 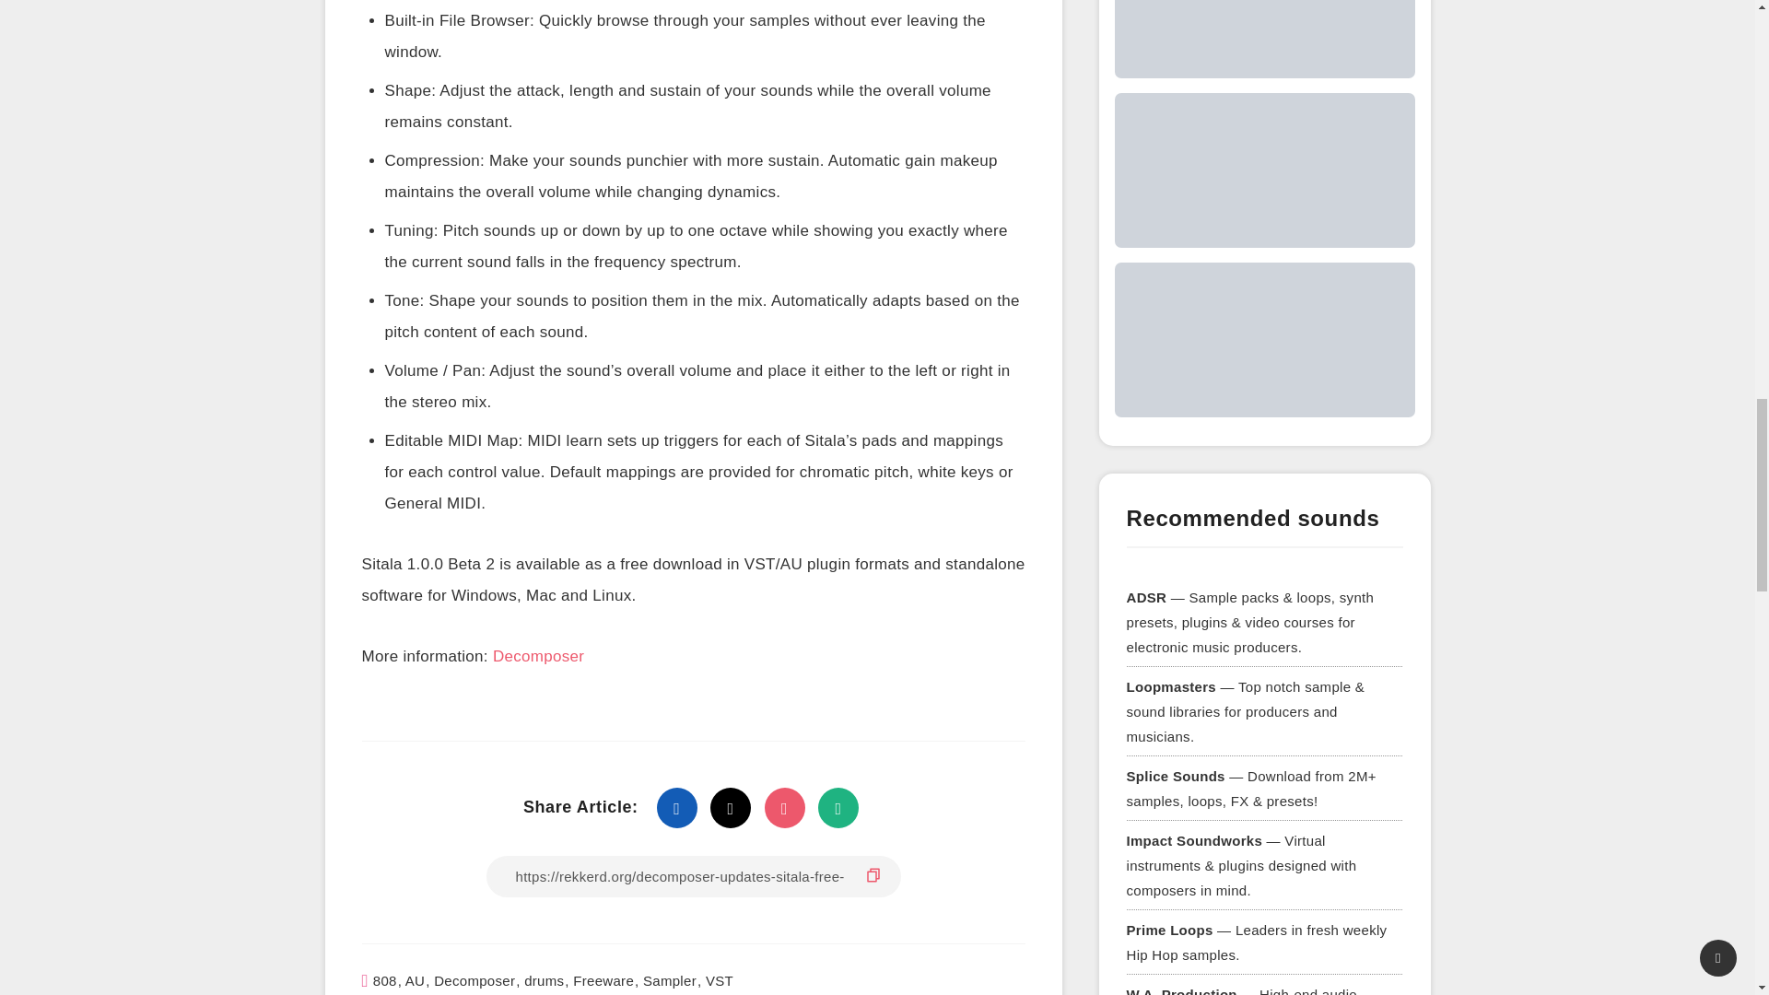 What do you see at coordinates (474, 980) in the screenshot?
I see `Decomposer` at bounding box center [474, 980].